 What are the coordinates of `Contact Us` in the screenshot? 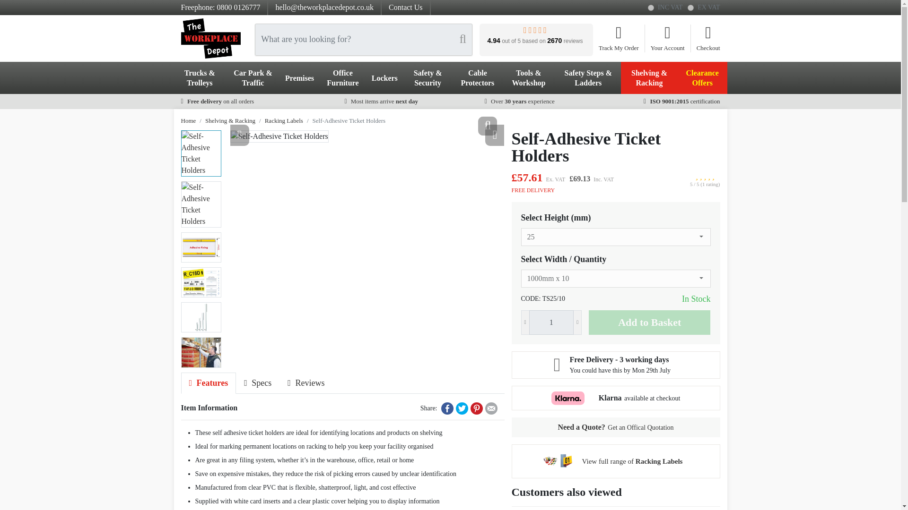 It's located at (406, 7).